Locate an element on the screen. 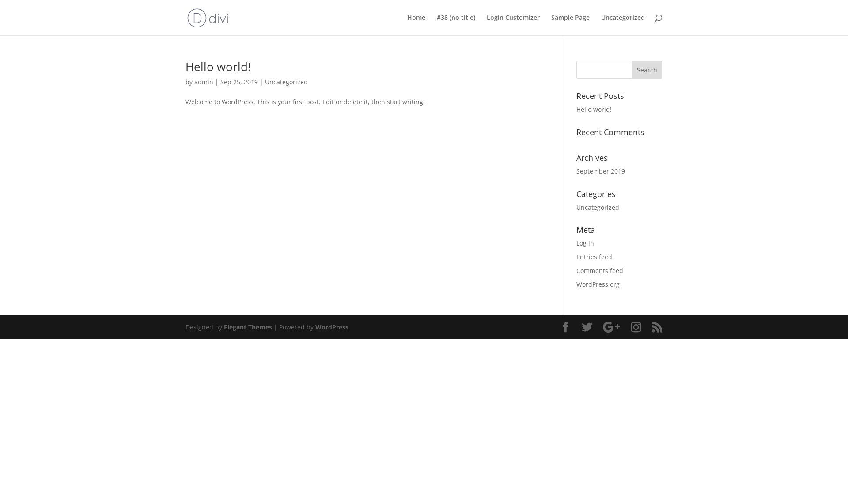  Sample Page is located at coordinates (571, 25).